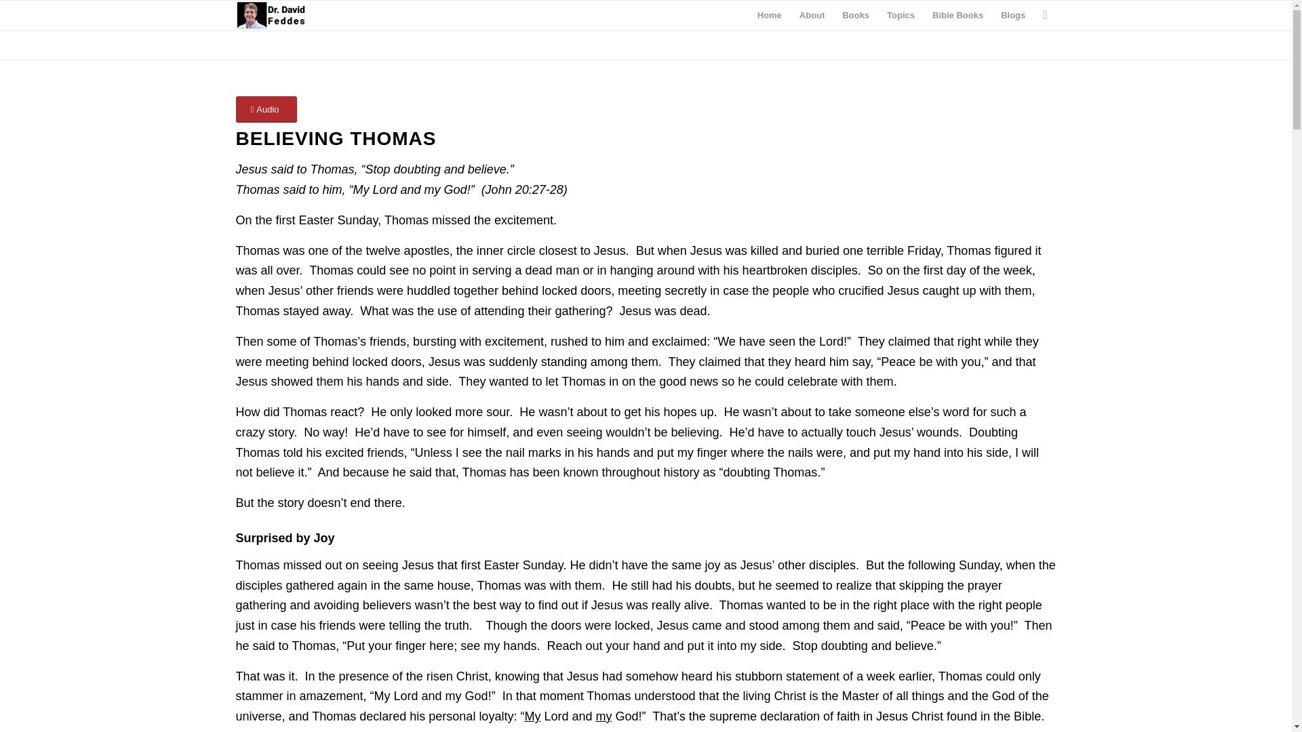 This screenshot has height=732, width=1302. I want to click on Topics, so click(901, 16).